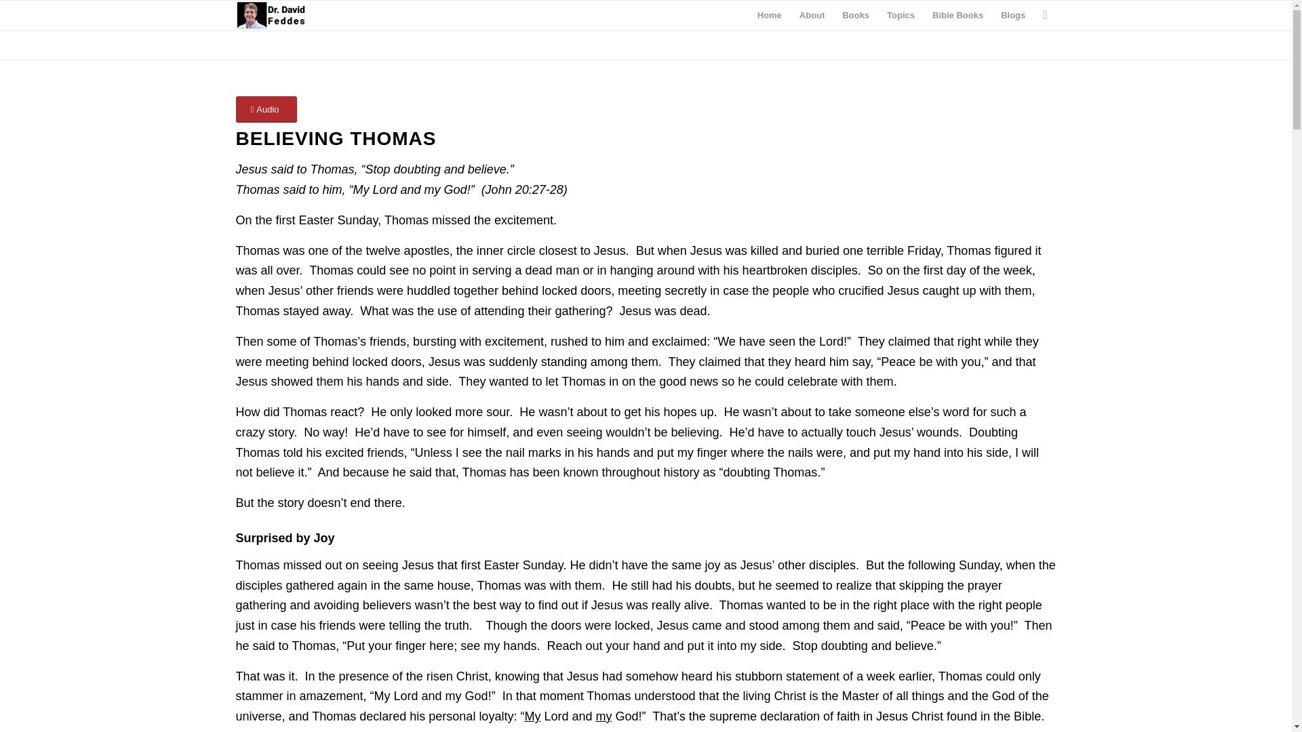 This screenshot has height=732, width=1302. I want to click on Topics, so click(901, 16).